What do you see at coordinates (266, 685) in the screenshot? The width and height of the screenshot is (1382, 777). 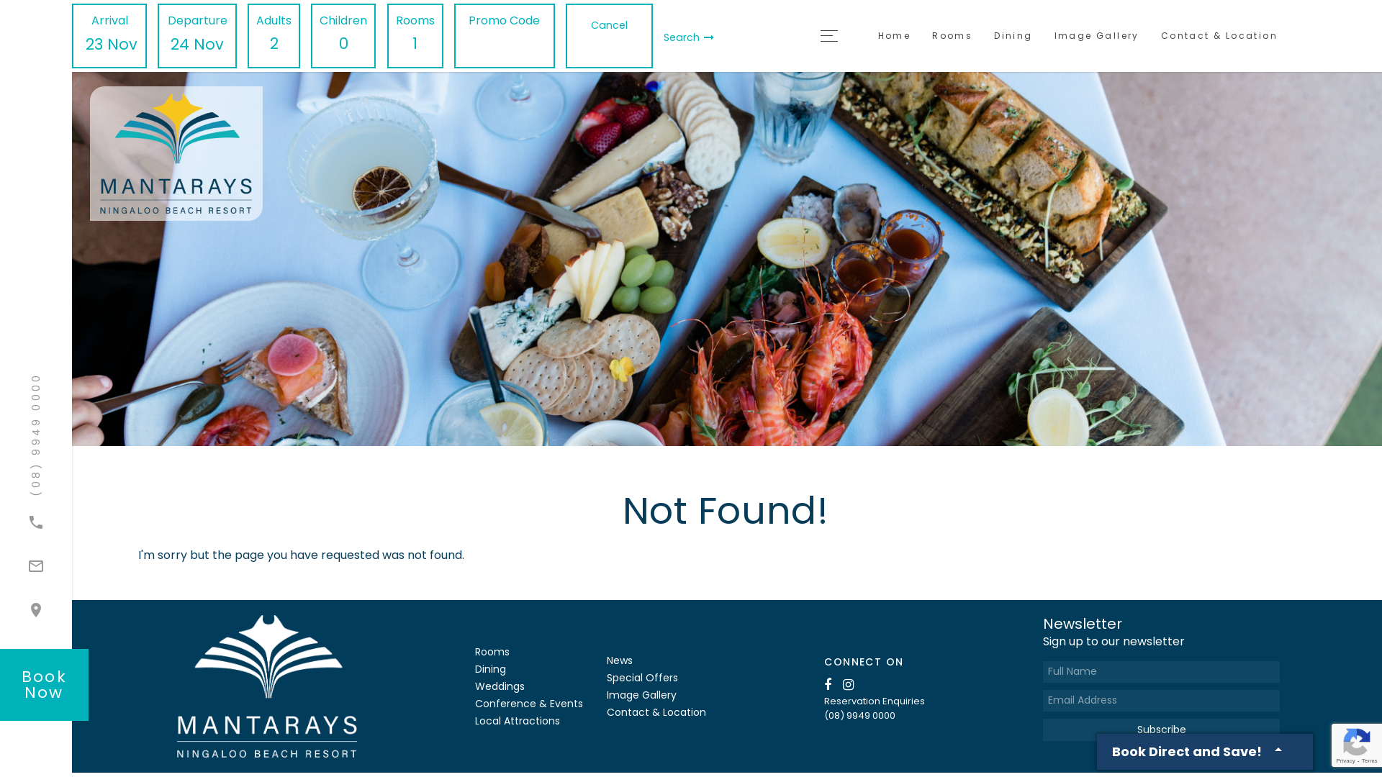 I see `logo` at bounding box center [266, 685].